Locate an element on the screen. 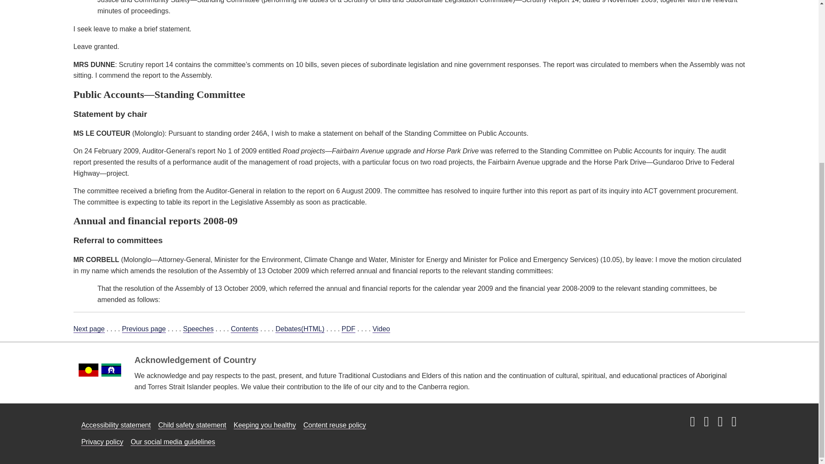 This screenshot has width=825, height=464. Read our content sharing and re-use policy is located at coordinates (335, 425).